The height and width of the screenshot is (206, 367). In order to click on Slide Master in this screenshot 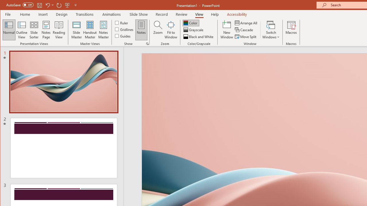, I will do `click(76, 30)`.